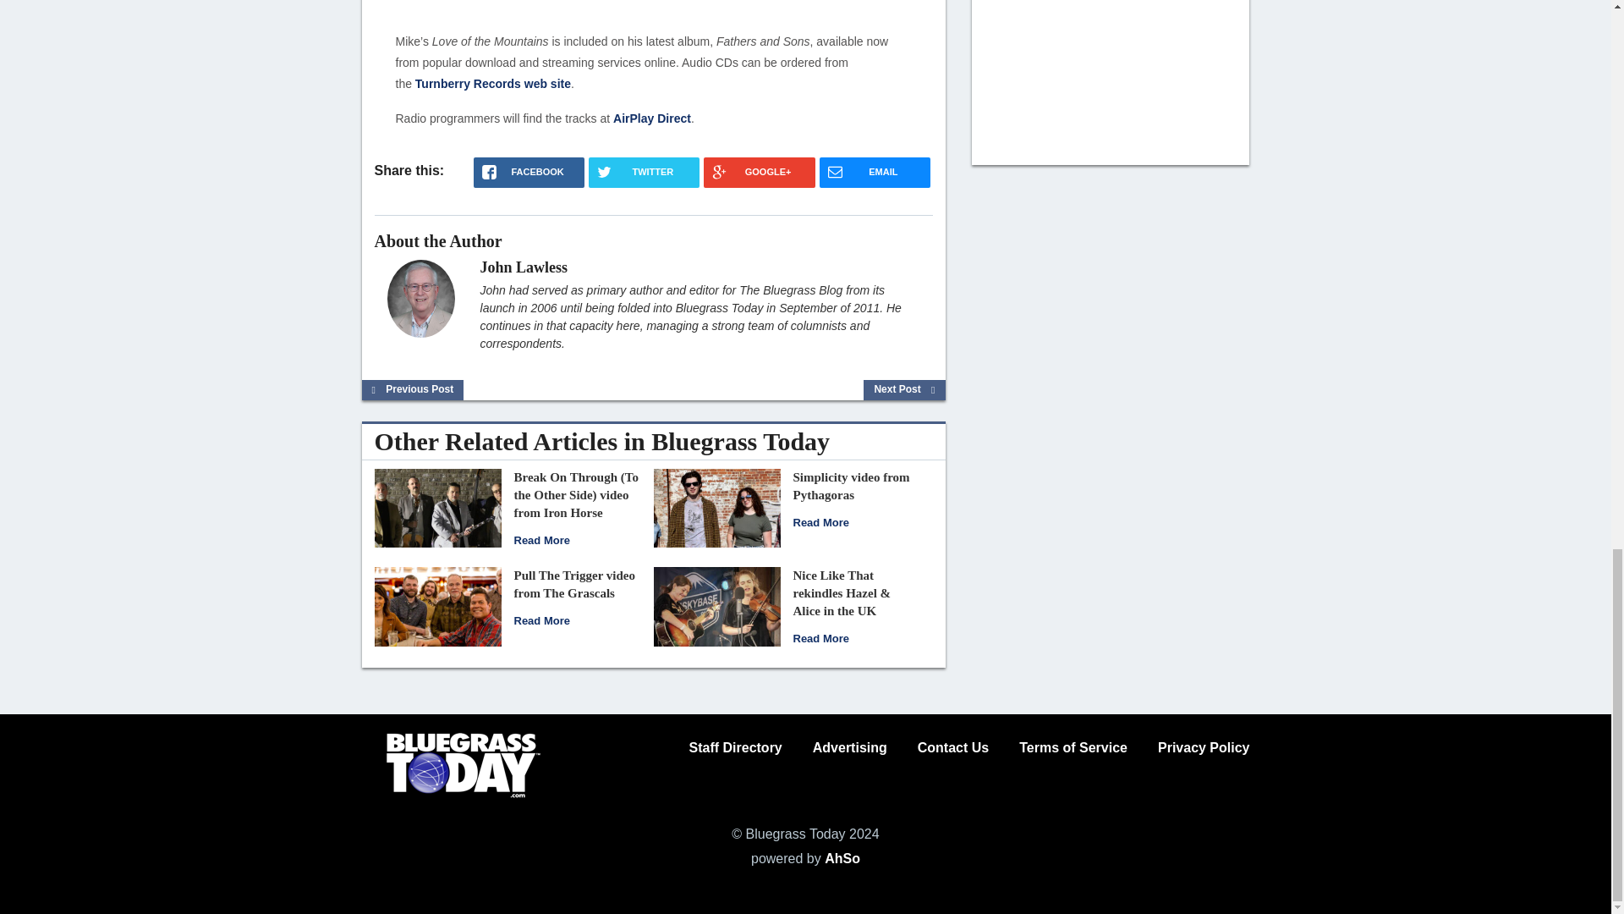 The image size is (1624, 914). What do you see at coordinates (436, 605) in the screenshot?
I see `Pull The Trigger video from The Grascals` at bounding box center [436, 605].